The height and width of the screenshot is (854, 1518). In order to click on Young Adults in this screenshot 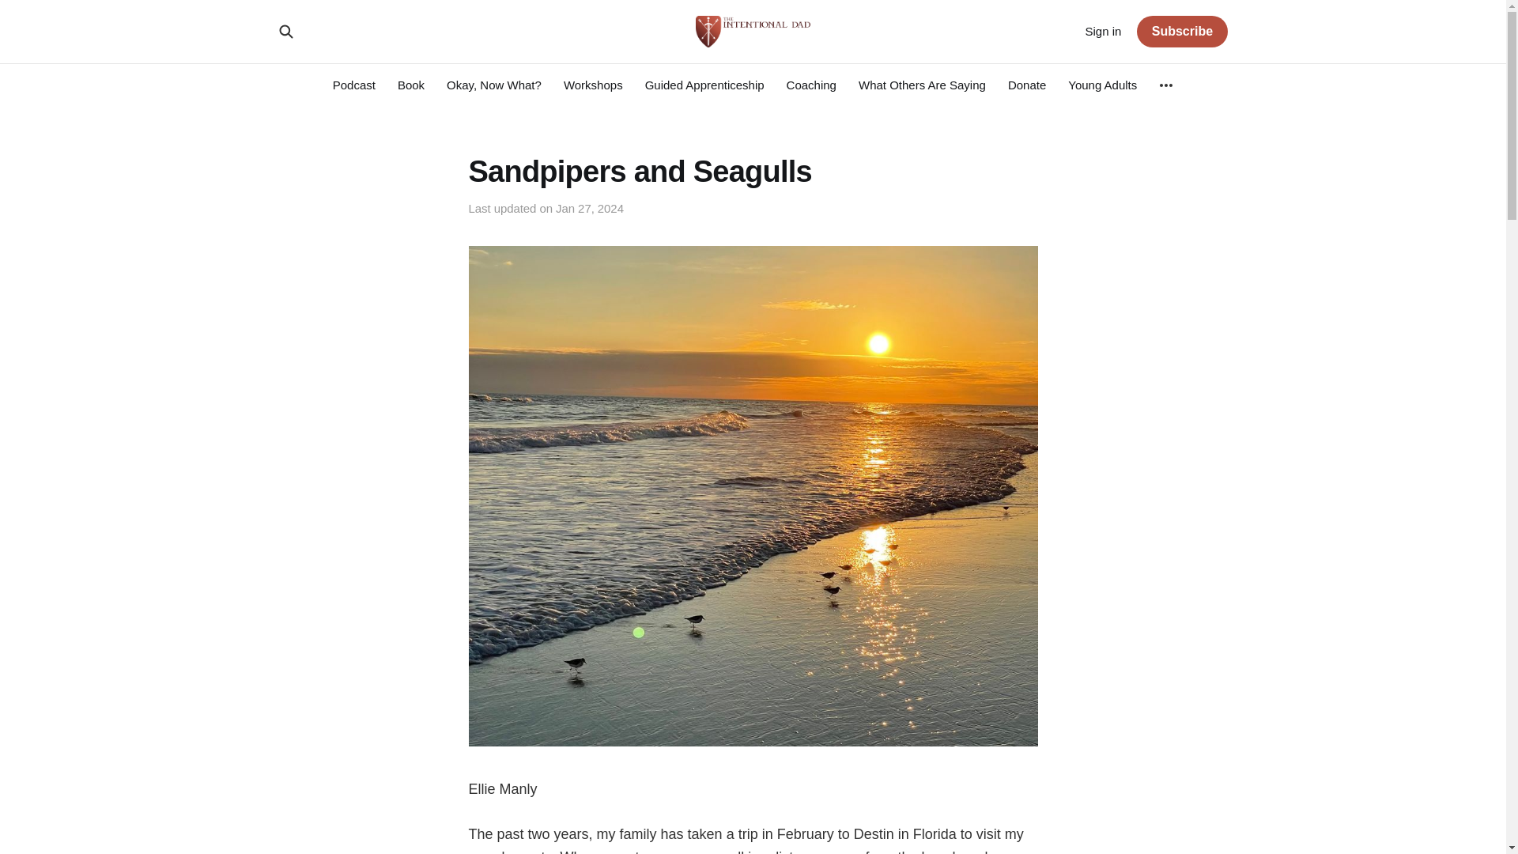, I will do `click(1102, 85)`.